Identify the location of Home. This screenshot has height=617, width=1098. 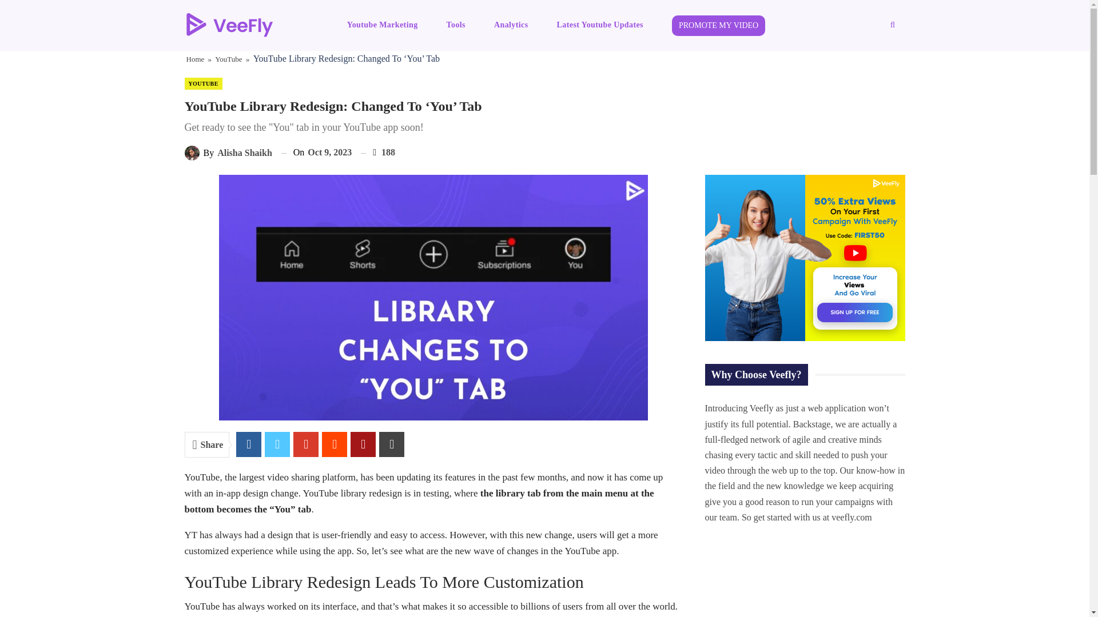
(195, 59).